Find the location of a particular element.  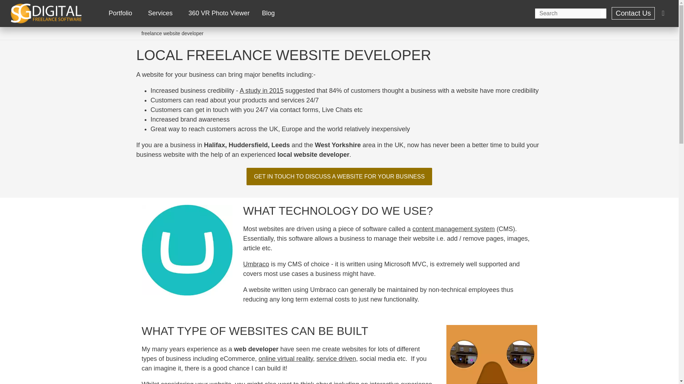

Umbraco is located at coordinates (256, 264).